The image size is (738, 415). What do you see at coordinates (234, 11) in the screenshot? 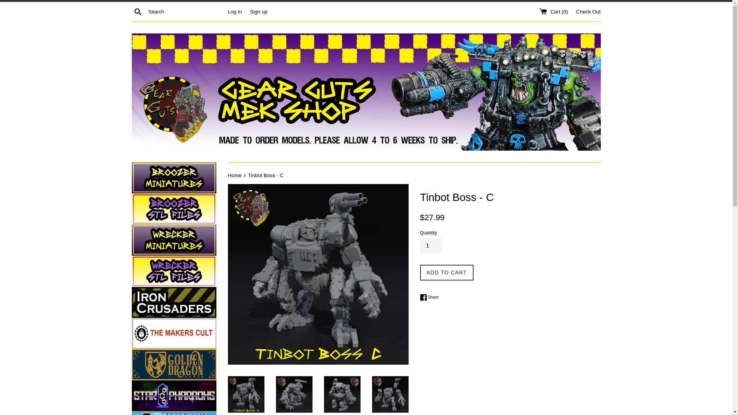
I see `Broozer STL Files` at bounding box center [234, 11].